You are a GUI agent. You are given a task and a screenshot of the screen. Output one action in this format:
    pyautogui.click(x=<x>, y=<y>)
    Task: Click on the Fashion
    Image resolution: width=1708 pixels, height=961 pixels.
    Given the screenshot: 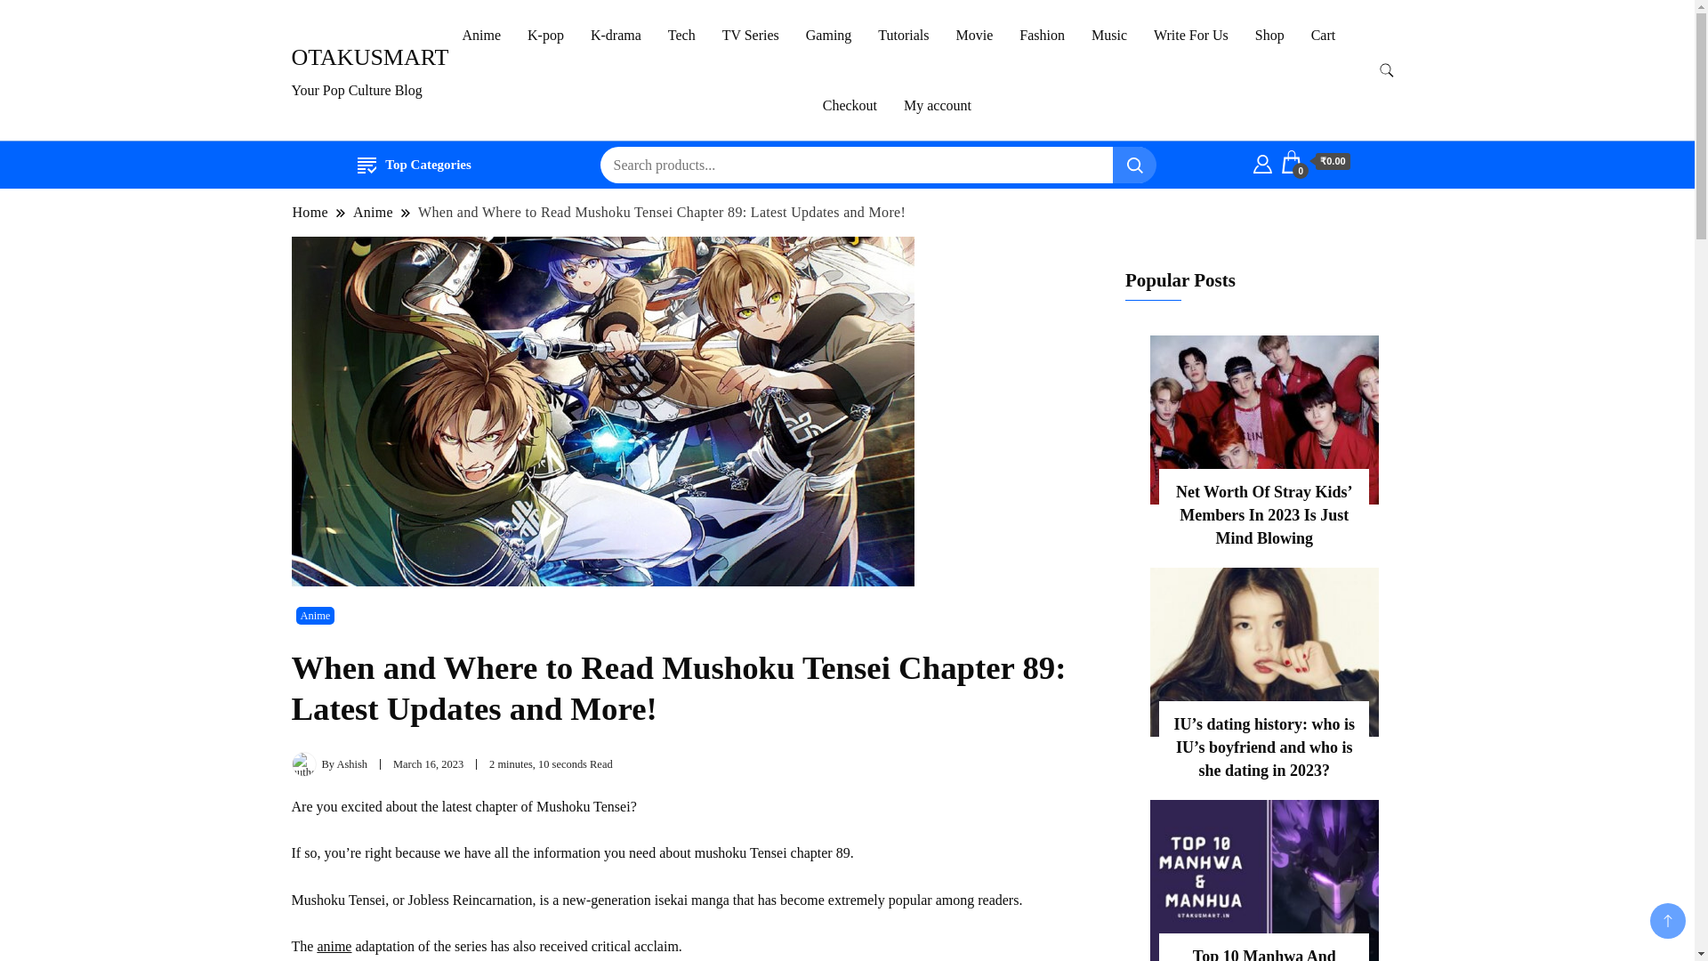 What is the action you would take?
    pyautogui.click(x=1041, y=35)
    